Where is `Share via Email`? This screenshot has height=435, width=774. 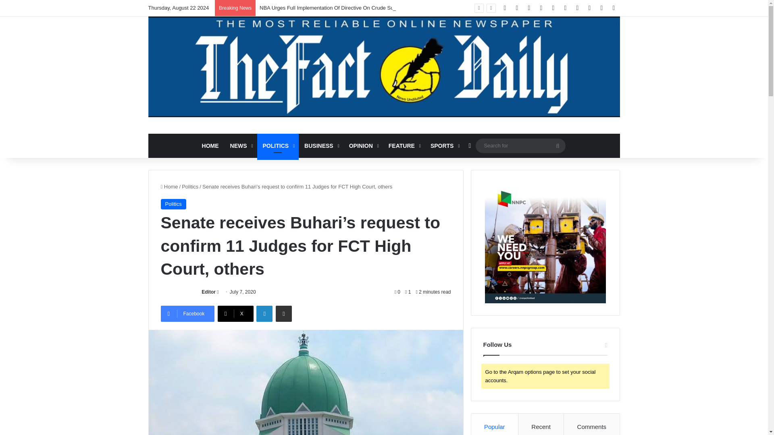
Share via Email is located at coordinates (283, 314).